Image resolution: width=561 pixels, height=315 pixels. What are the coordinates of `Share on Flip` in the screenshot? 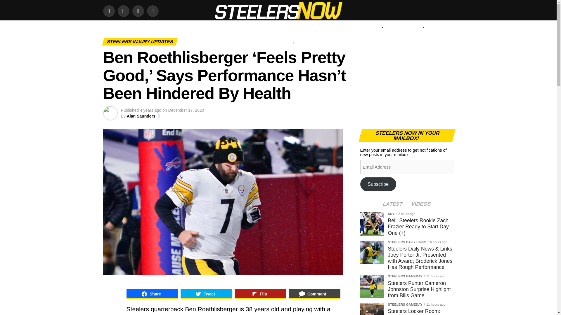 It's located at (260, 294).